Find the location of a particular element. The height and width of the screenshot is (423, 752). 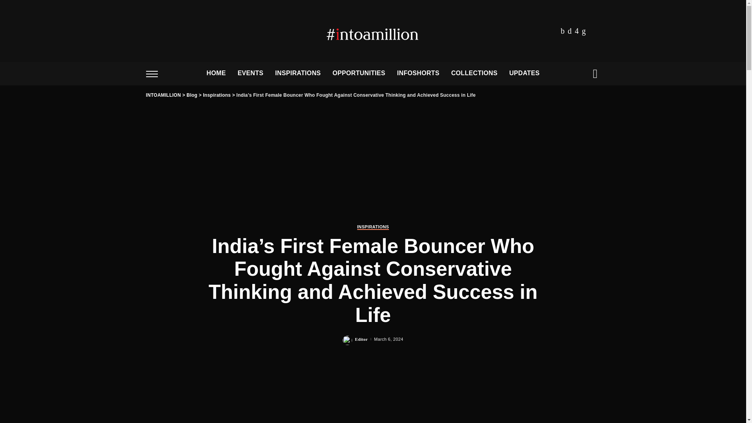

EVENTS is located at coordinates (250, 74).